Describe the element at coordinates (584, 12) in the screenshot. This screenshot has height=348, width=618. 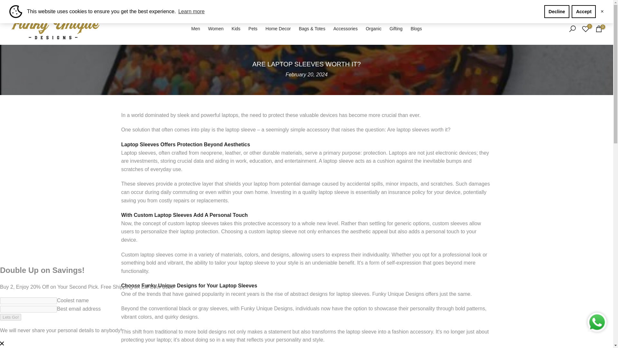
I see `Accept` at that location.